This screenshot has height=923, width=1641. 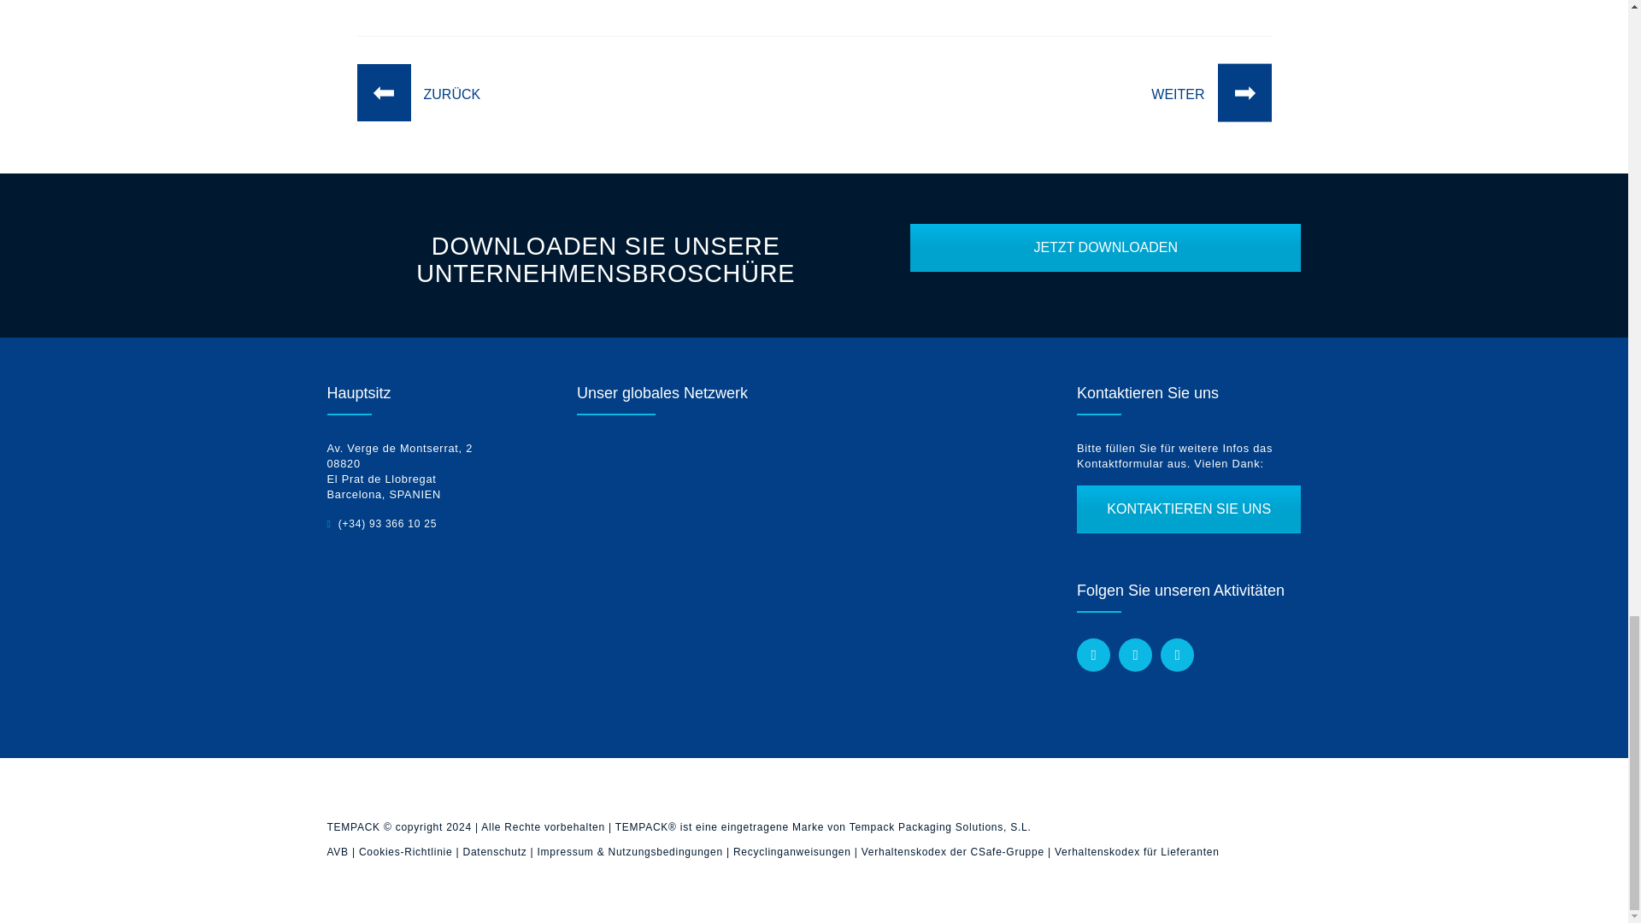 I want to click on tempack-karte-fusszeile-deutsch-weiss, so click(x=773, y=572).